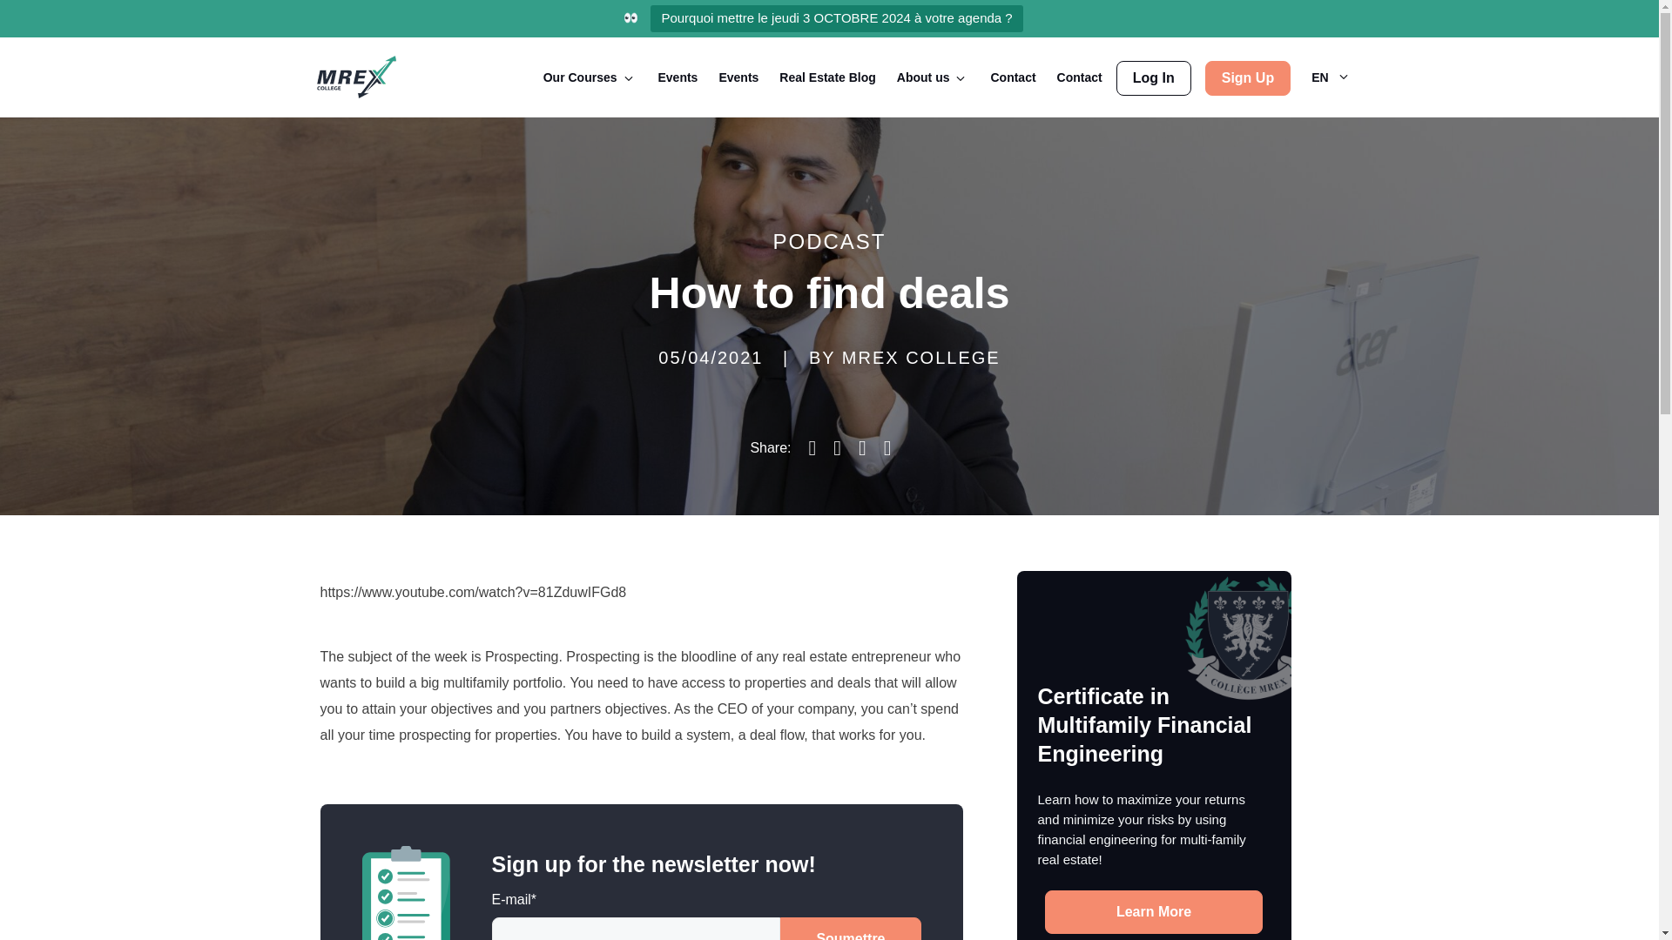  I want to click on Log In, so click(1153, 78).